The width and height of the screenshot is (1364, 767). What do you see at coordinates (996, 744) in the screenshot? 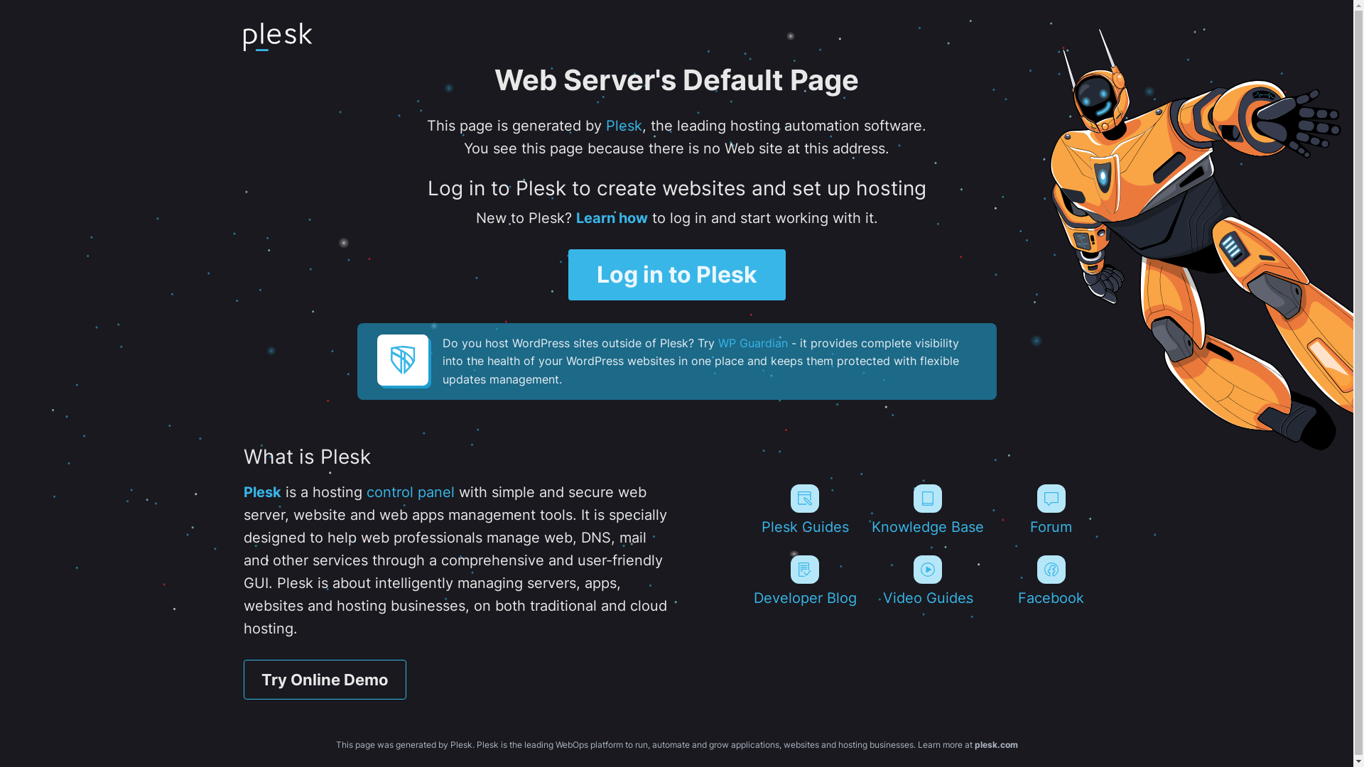
I see `plesk.com` at bounding box center [996, 744].